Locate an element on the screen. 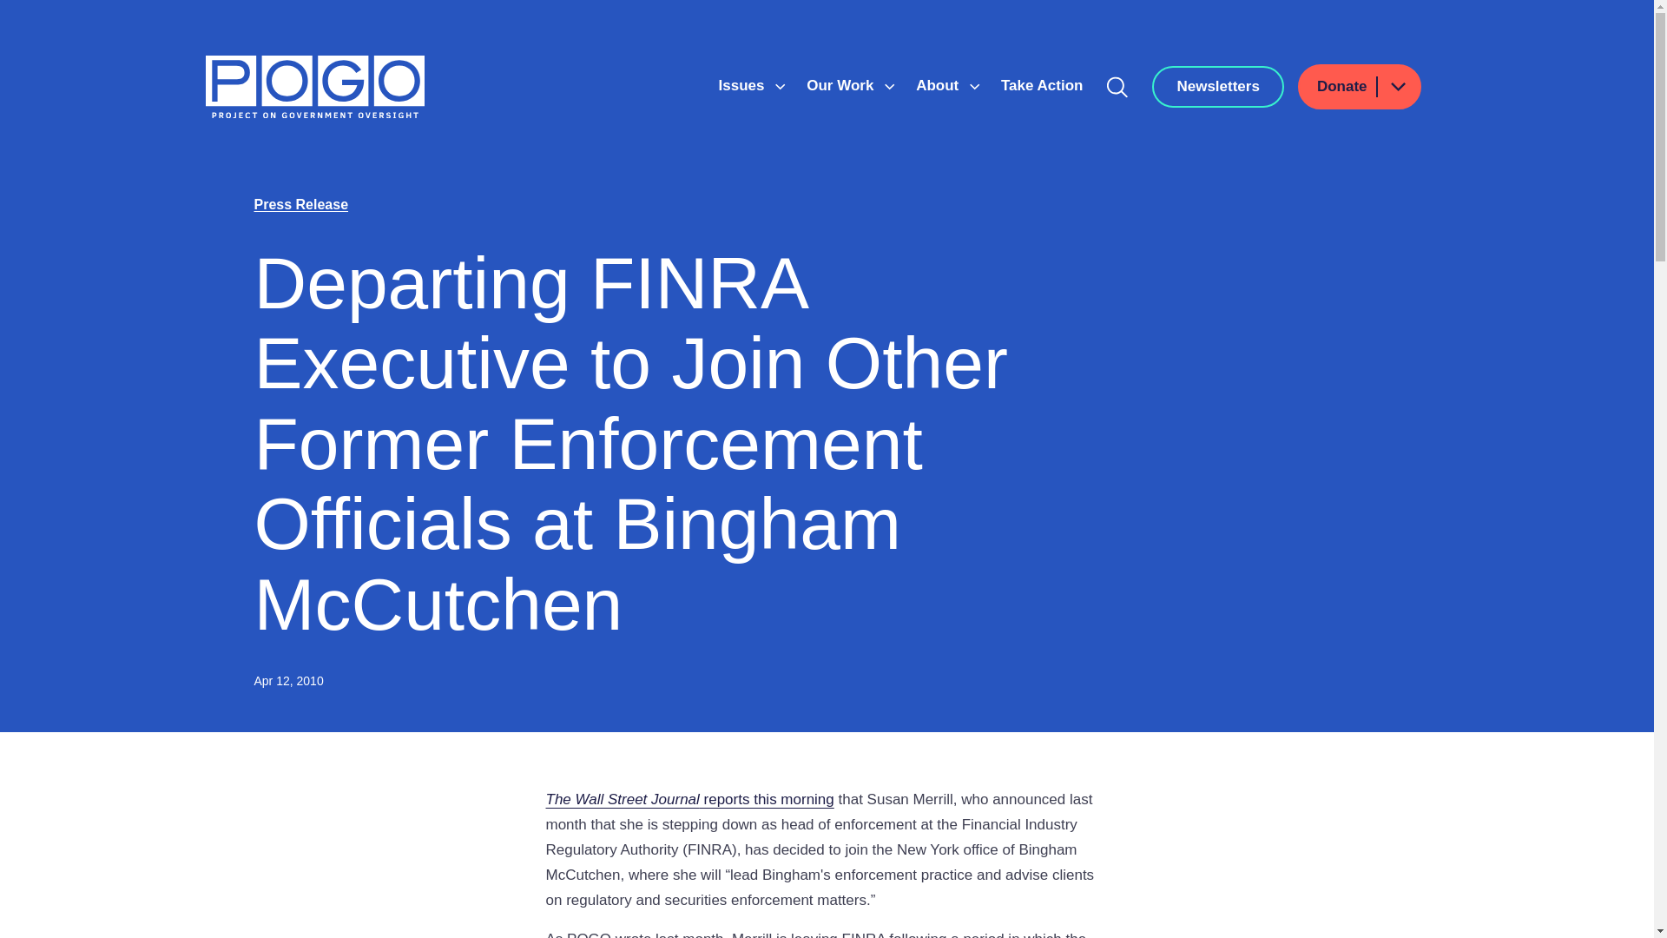 The height and width of the screenshot is (938, 1667). Donate is located at coordinates (1360, 87).